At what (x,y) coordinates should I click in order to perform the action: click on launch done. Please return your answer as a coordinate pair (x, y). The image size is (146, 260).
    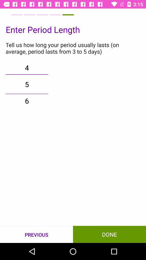
    Looking at the image, I should click on (109, 234).